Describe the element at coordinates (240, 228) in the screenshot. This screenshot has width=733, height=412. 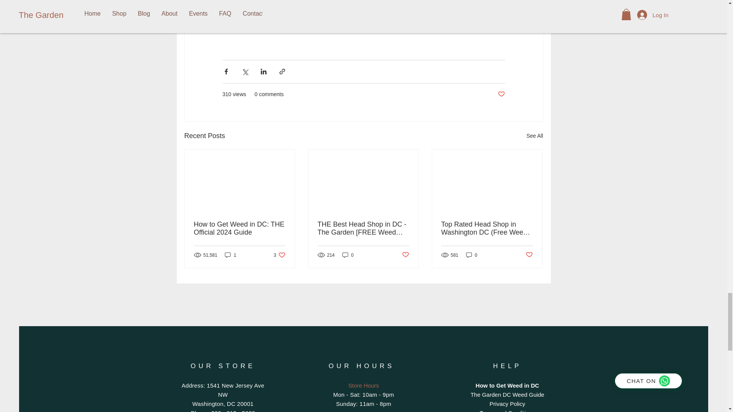
I see `How to Get Weed in DC: THE Official 2024 Guide` at that location.